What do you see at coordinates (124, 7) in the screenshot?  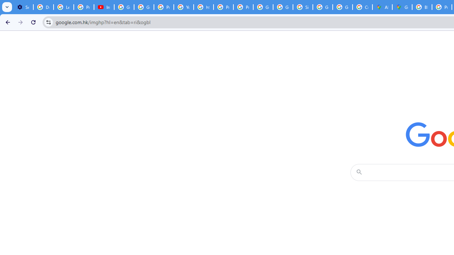 I see `Google Account Help` at bounding box center [124, 7].